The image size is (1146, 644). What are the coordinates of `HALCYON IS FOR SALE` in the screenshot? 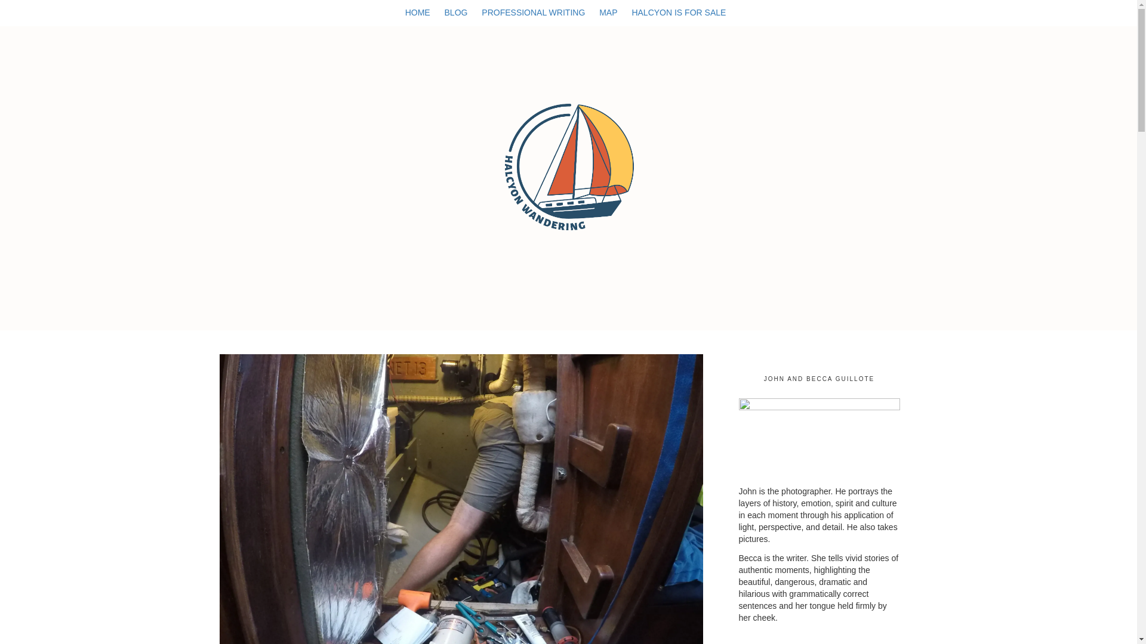 It's located at (682, 19).